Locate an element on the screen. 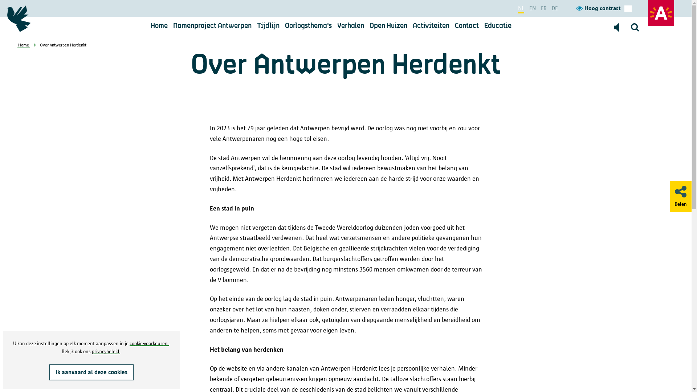 Image resolution: width=697 pixels, height=392 pixels. EN is located at coordinates (533, 8).